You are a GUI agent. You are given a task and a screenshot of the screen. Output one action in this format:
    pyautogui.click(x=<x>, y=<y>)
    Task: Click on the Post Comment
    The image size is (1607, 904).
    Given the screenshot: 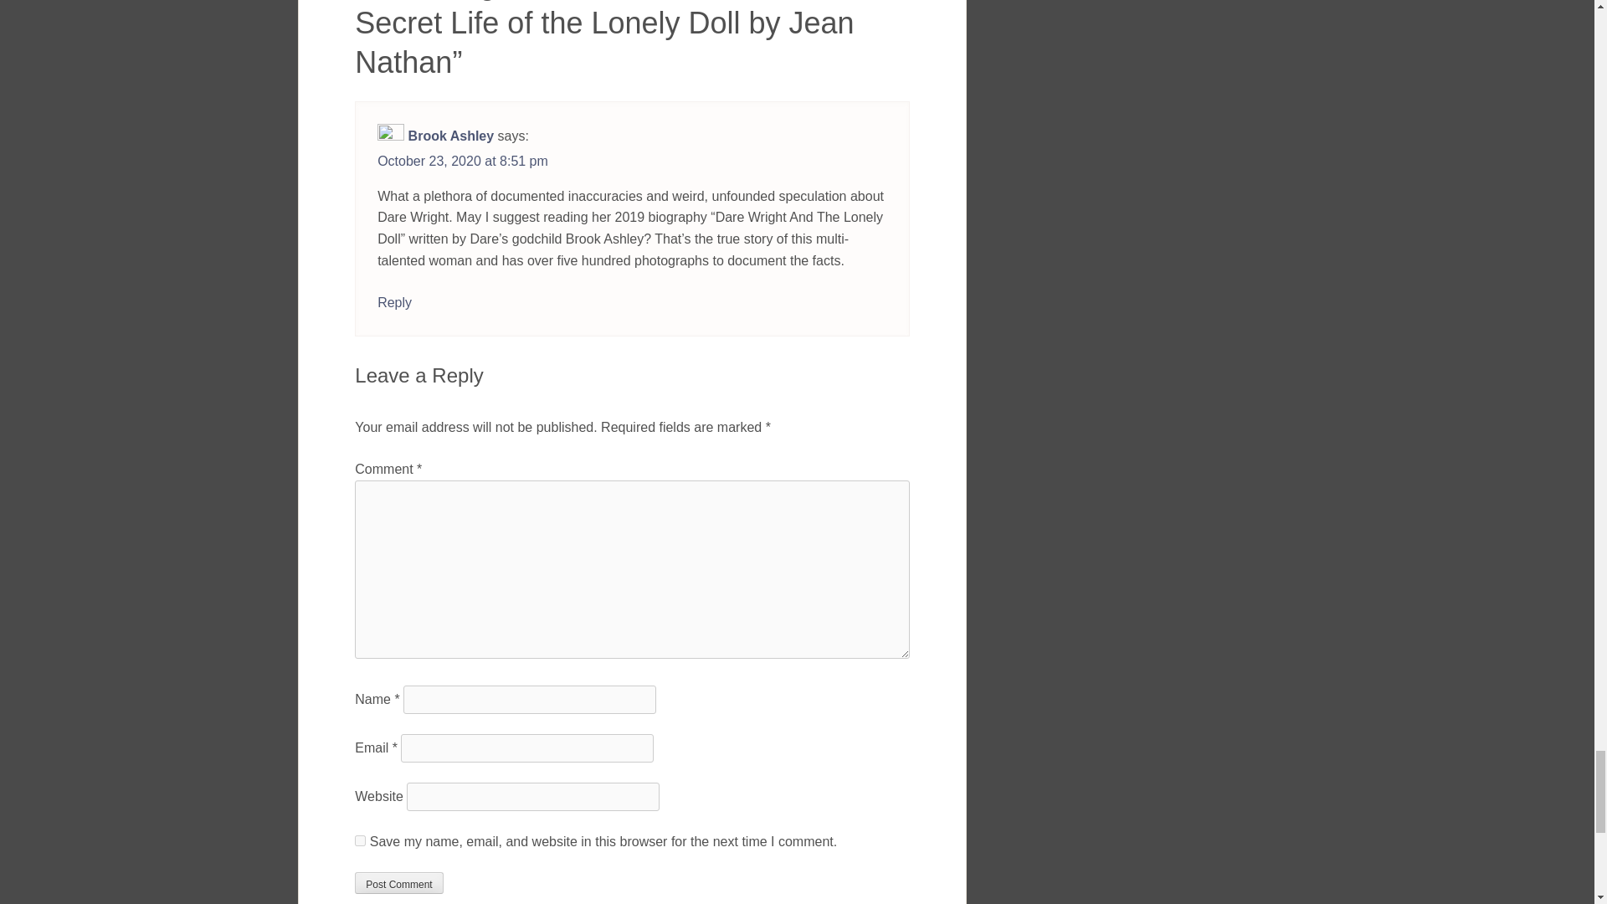 What is the action you would take?
    pyautogui.click(x=398, y=883)
    